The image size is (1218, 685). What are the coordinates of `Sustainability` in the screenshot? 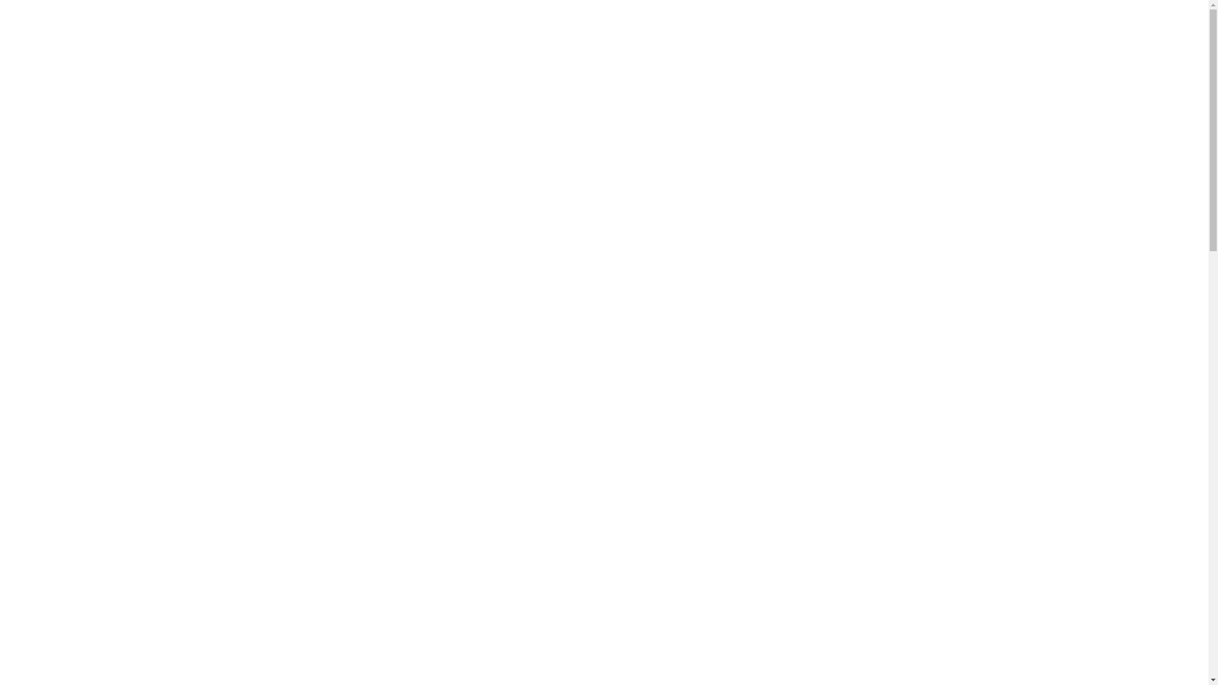 It's located at (1043, 55).